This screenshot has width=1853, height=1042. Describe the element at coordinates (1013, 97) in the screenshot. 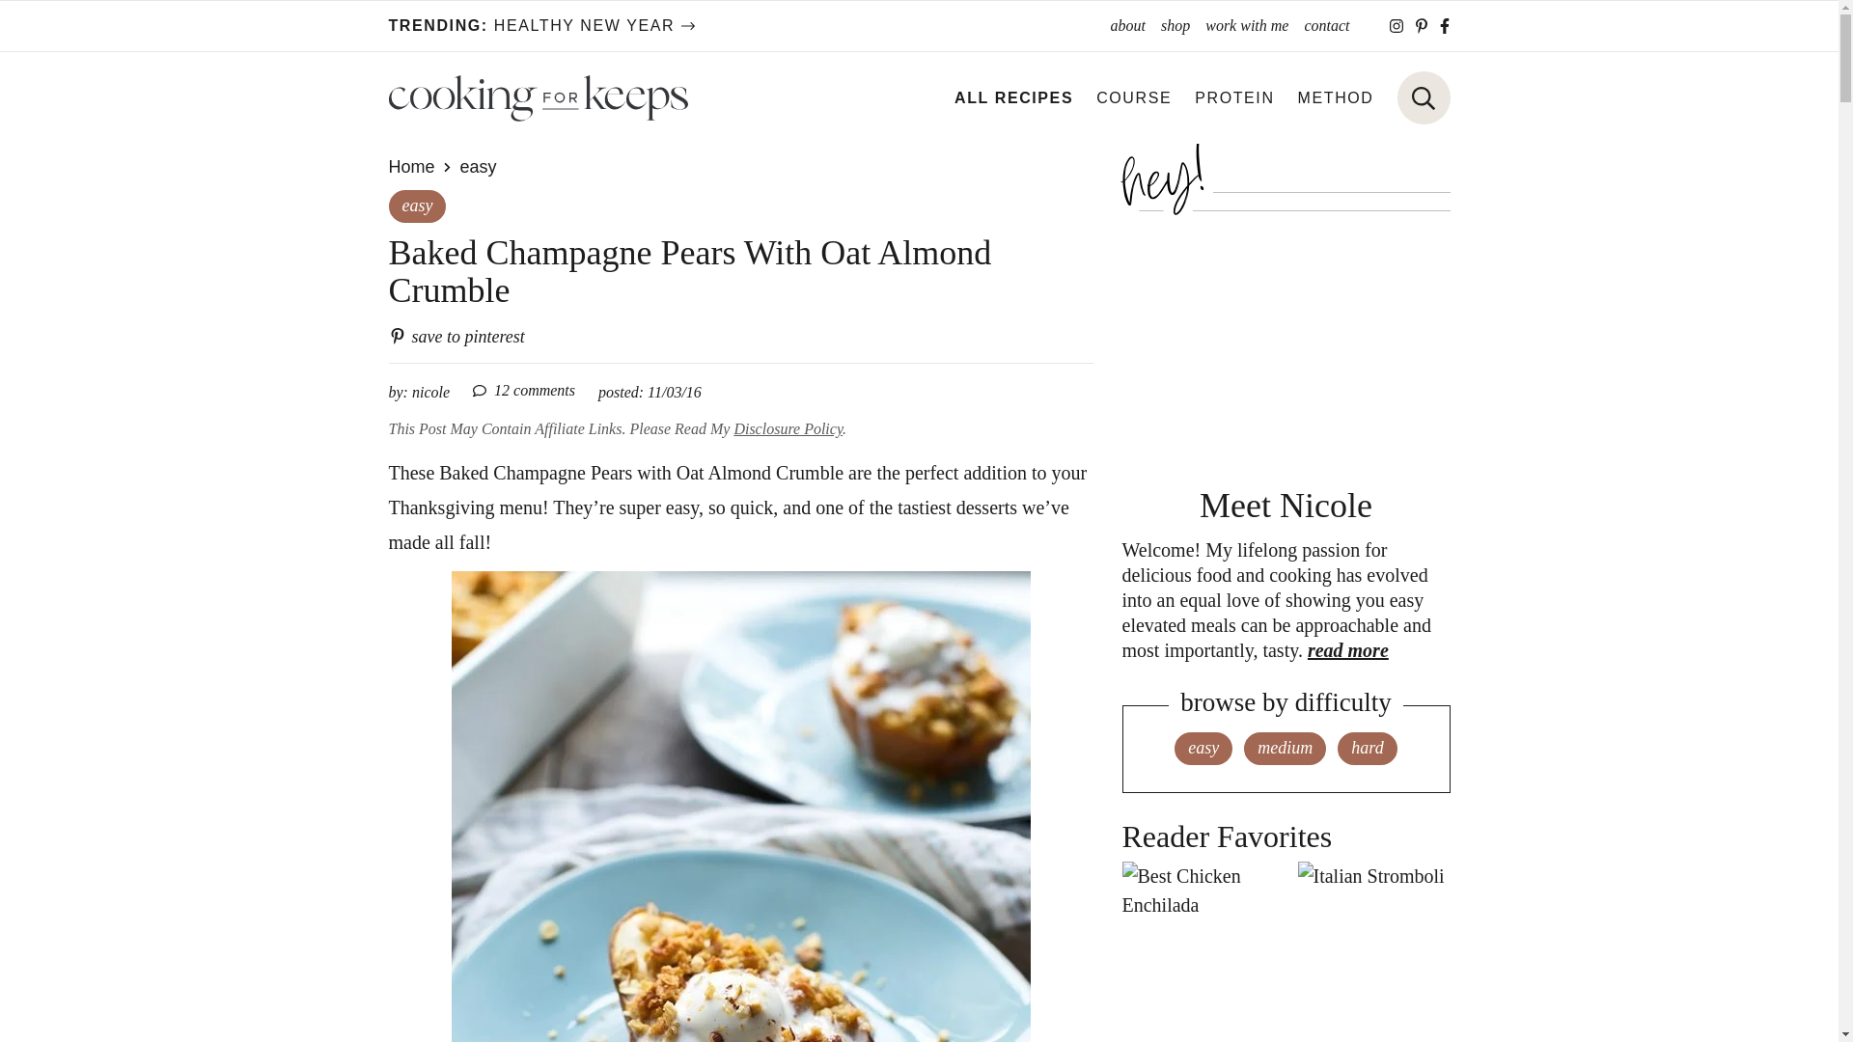

I see `ALL RECIPES` at that location.